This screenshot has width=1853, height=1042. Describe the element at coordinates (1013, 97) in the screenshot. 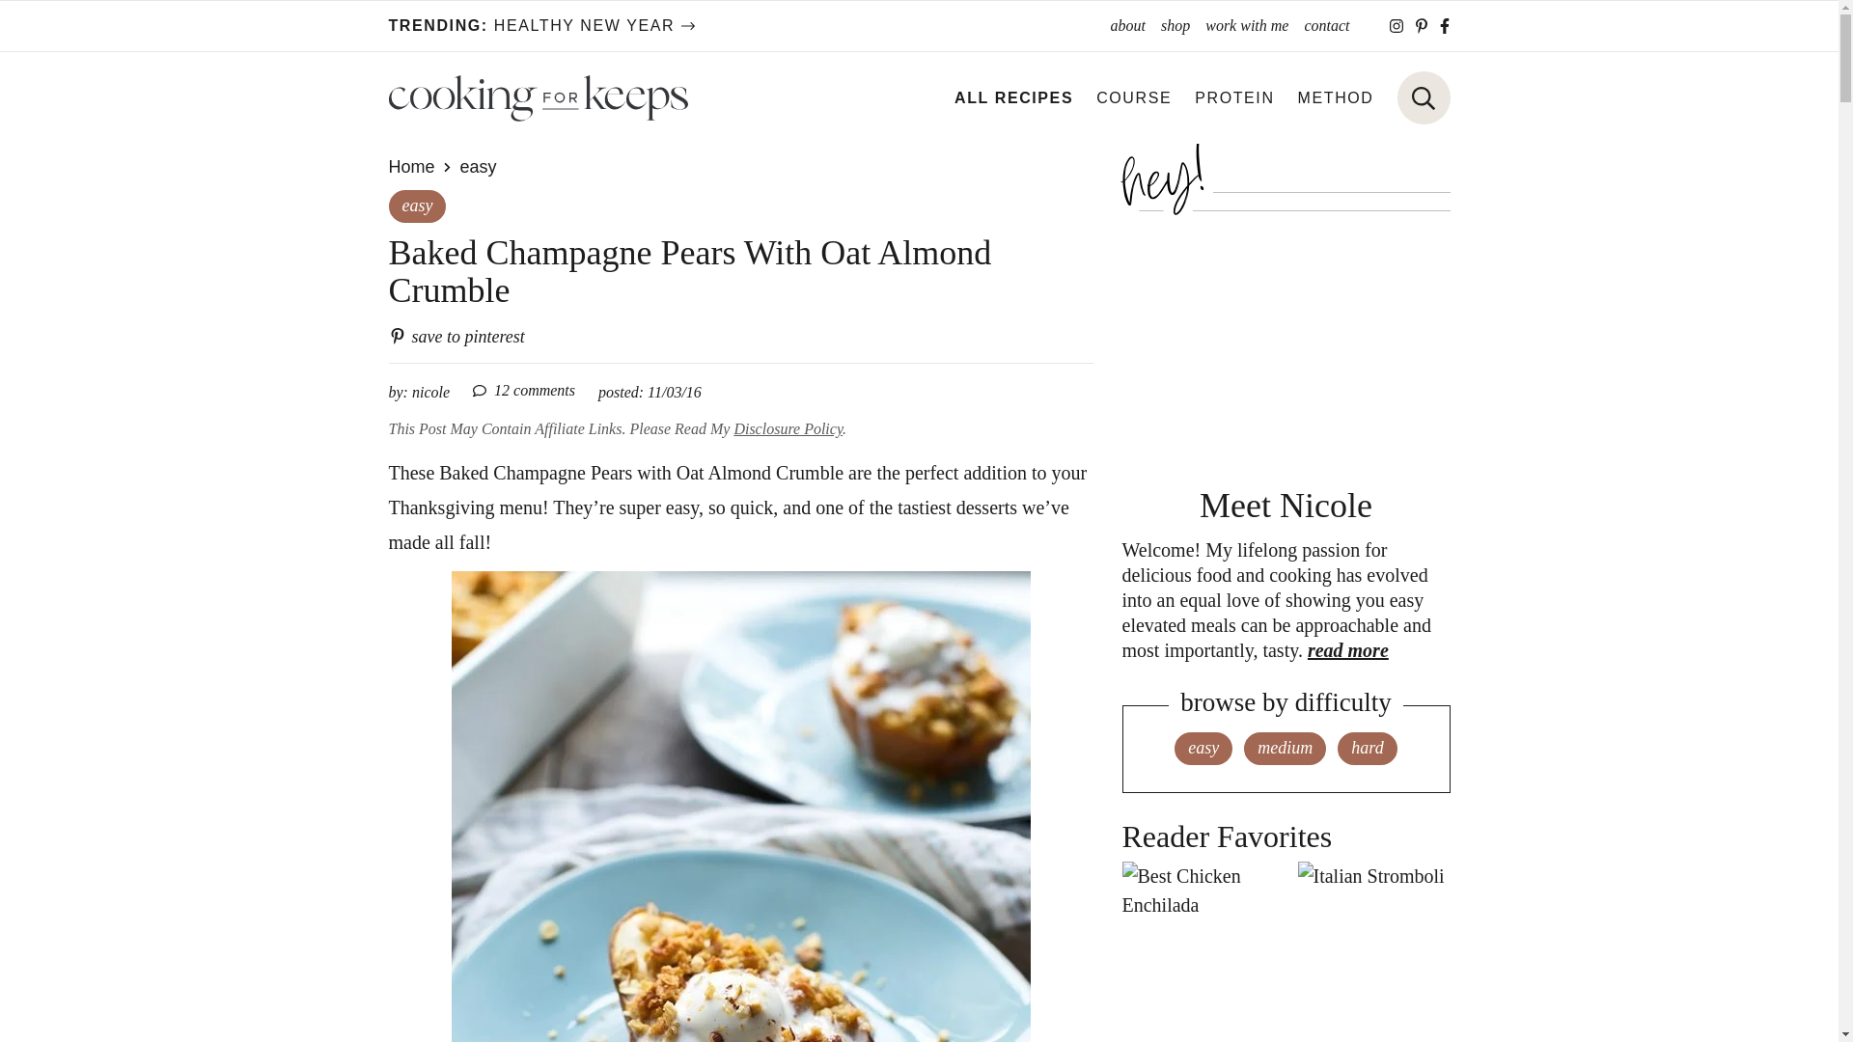

I see `ALL RECIPES` at that location.